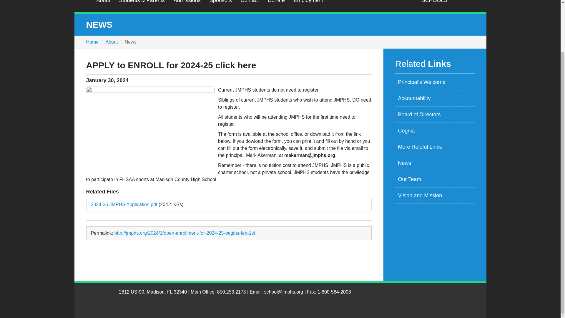 This screenshot has height=318, width=565. What do you see at coordinates (83, 6) in the screenshot?
I see `Home` at bounding box center [83, 6].